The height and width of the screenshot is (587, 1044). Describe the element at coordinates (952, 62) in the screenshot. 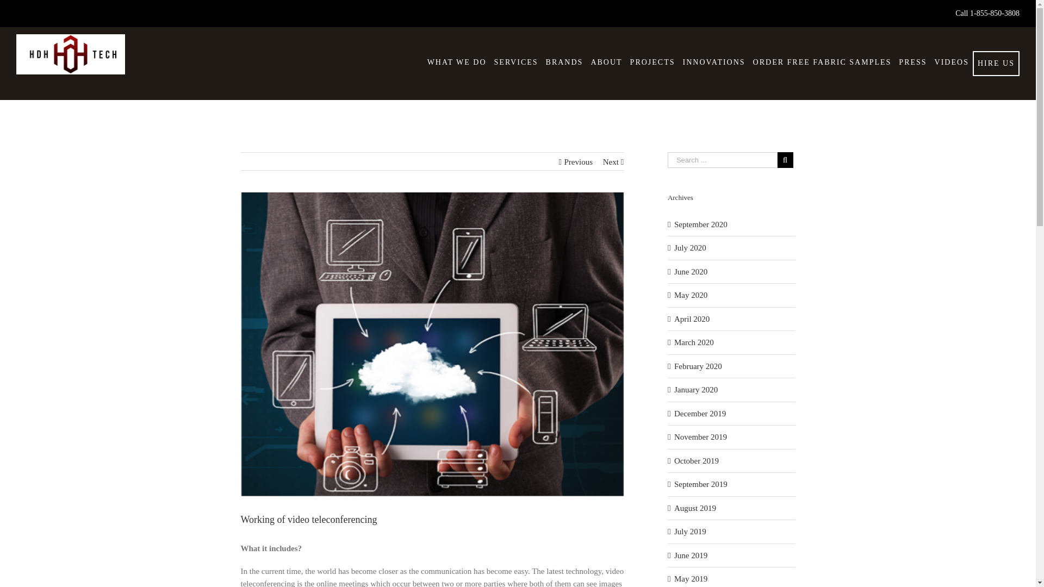

I see `VIDEOS` at that location.